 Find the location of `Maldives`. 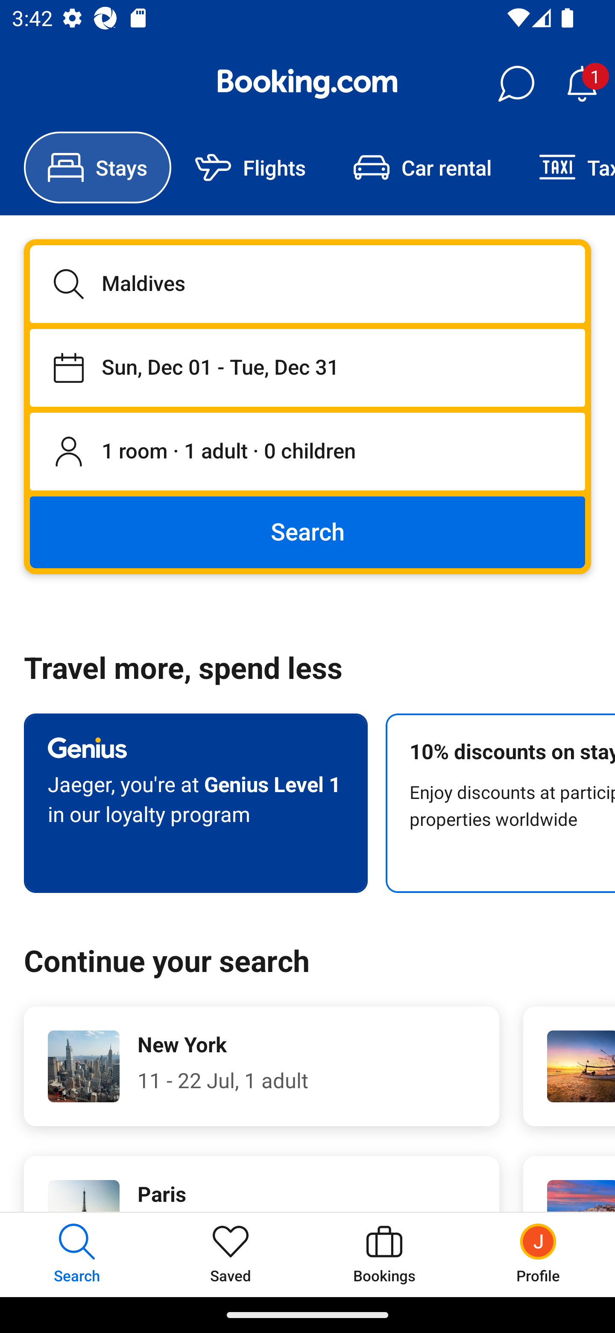

Maldives is located at coordinates (307, 284).